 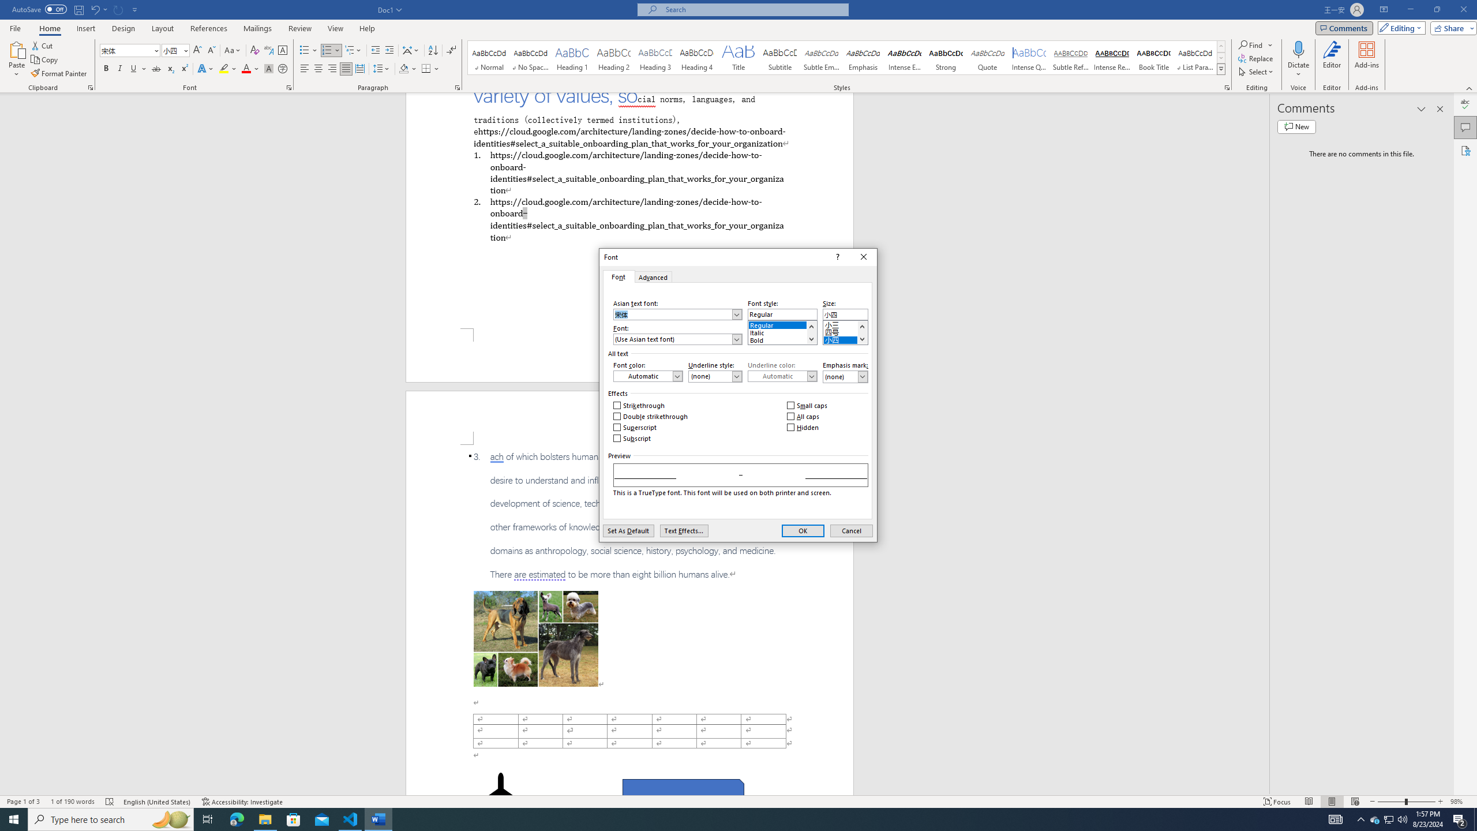 I want to click on New comment, so click(x=1296, y=126).